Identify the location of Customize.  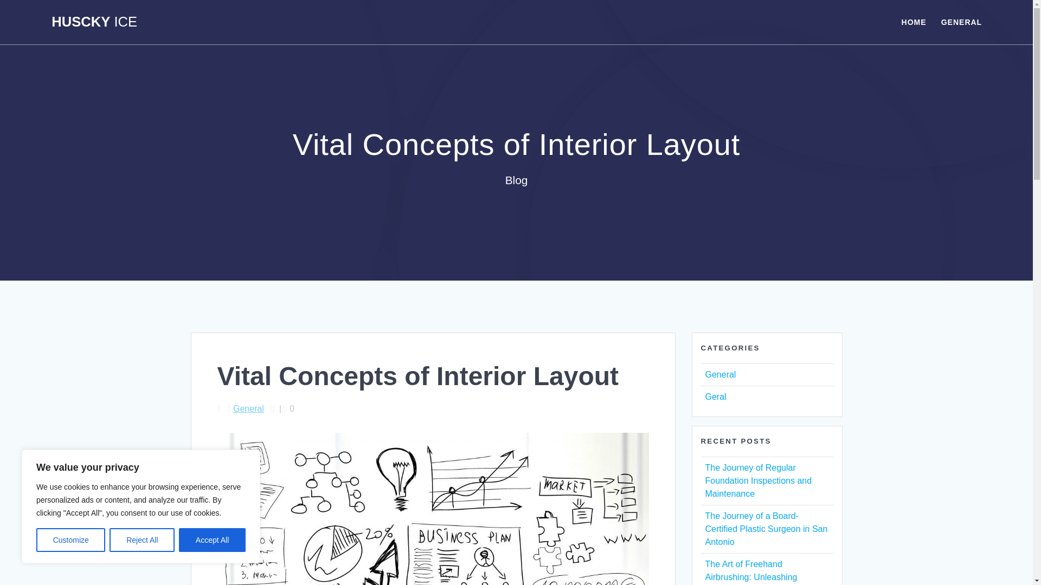
(70, 540).